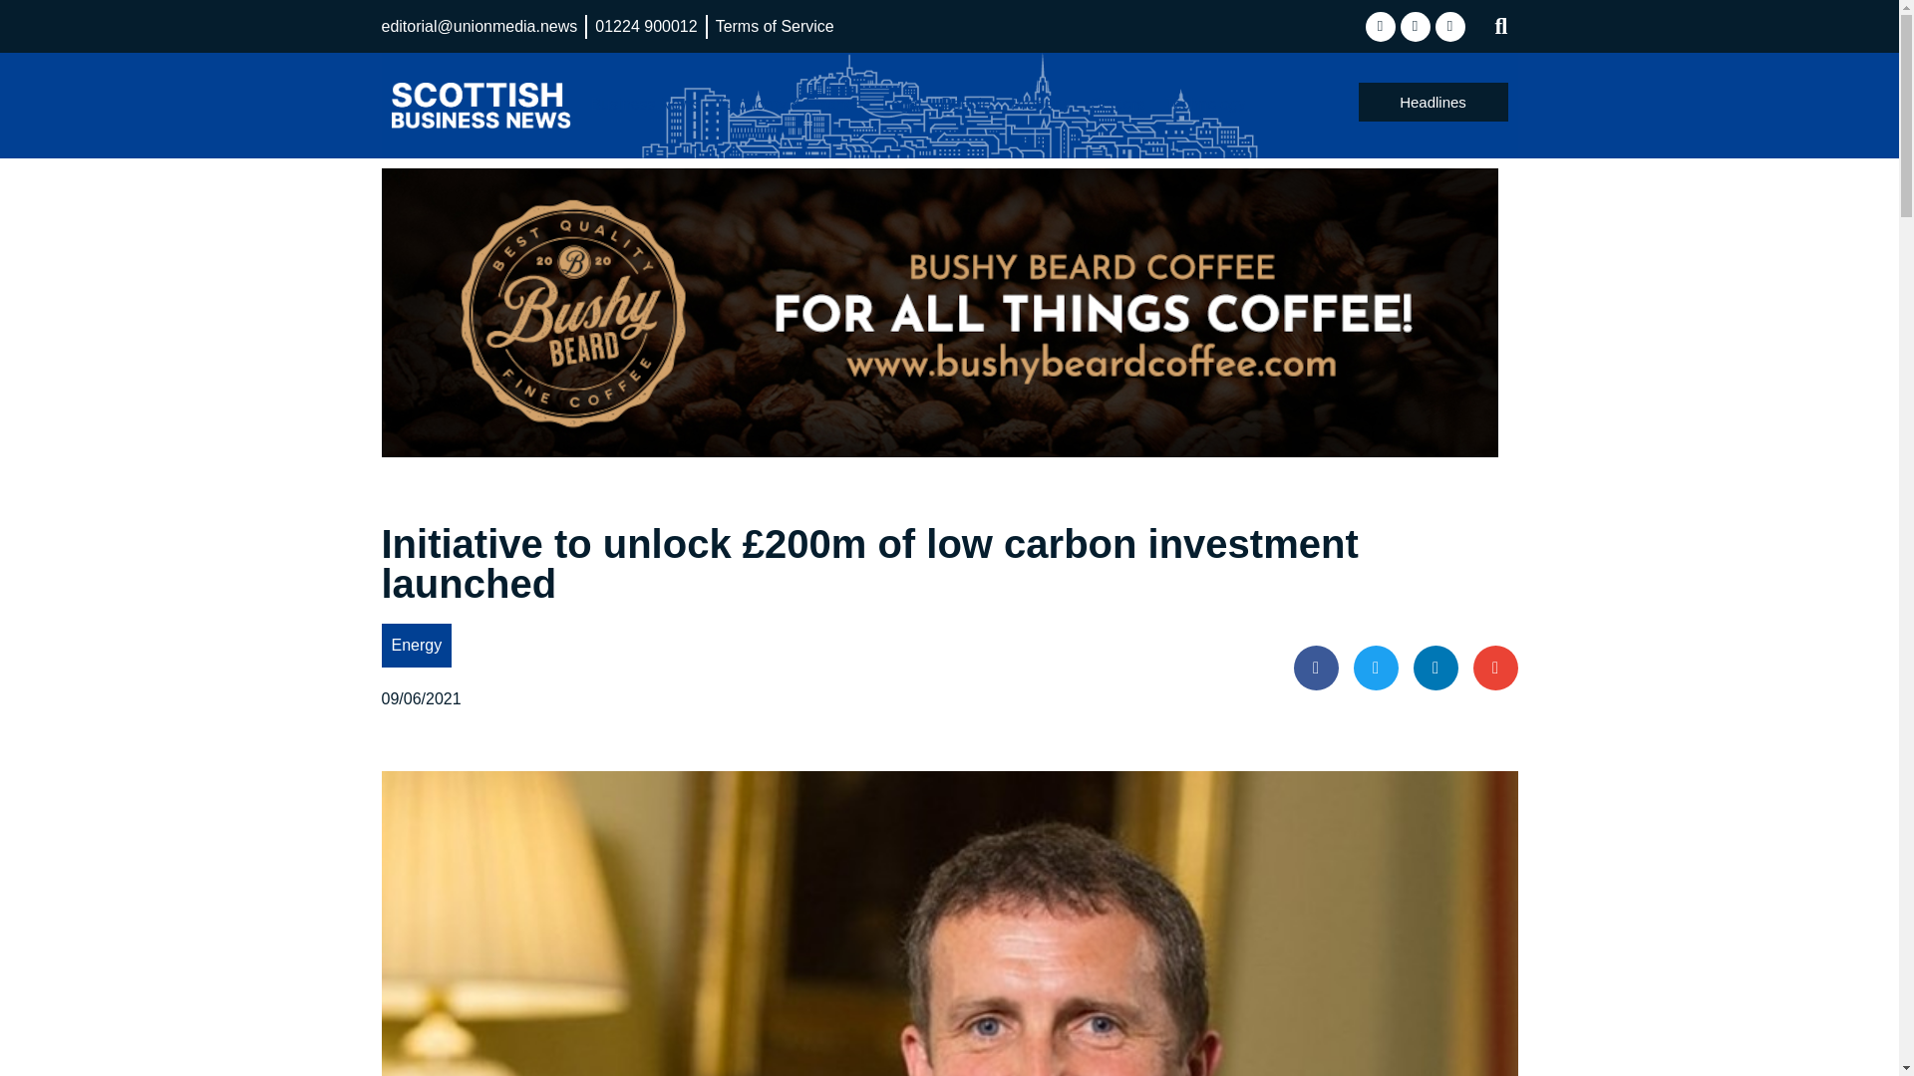 The height and width of the screenshot is (1076, 1914). I want to click on 01224 900012, so click(646, 26).